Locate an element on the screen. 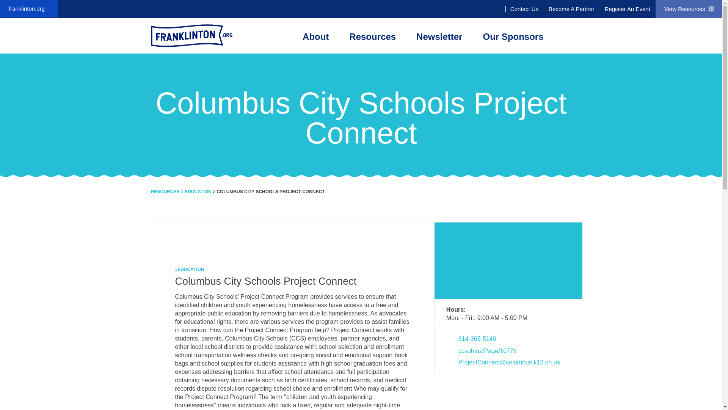 Image resolution: width=728 pixels, height=410 pixels. Register An Event is located at coordinates (627, 9).